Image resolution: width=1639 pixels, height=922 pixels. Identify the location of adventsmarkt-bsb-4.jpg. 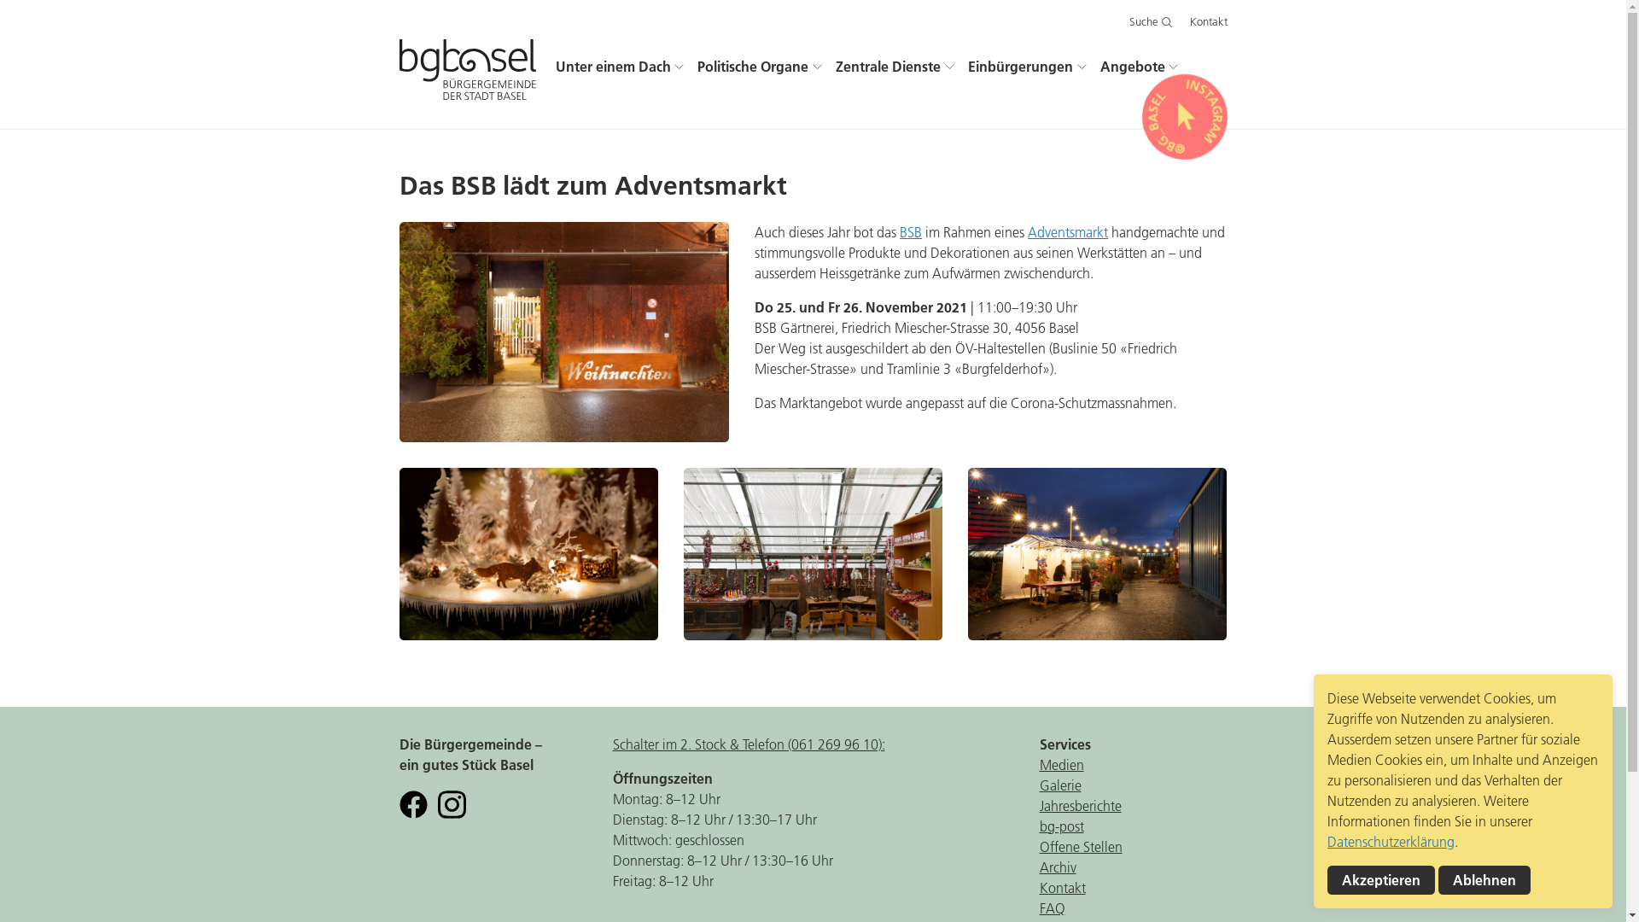
(1098, 554).